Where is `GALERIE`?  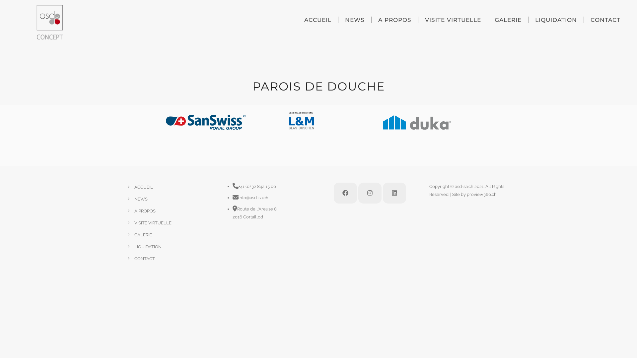 GALERIE is located at coordinates (508, 20).